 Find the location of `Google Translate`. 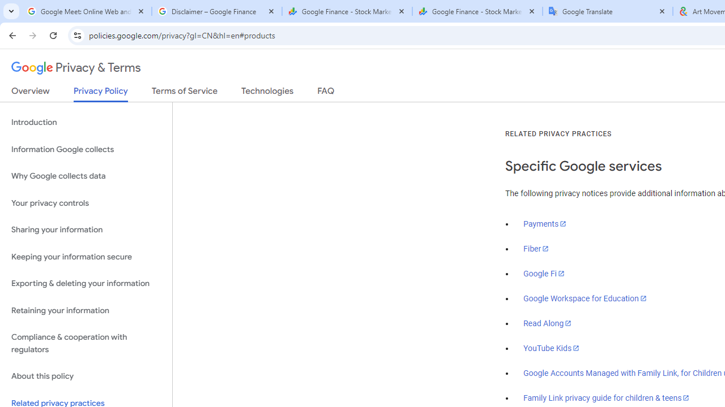

Google Translate is located at coordinates (607, 11).